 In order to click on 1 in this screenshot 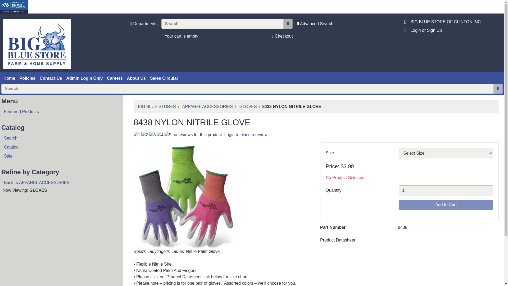, I will do `click(446, 190)`.